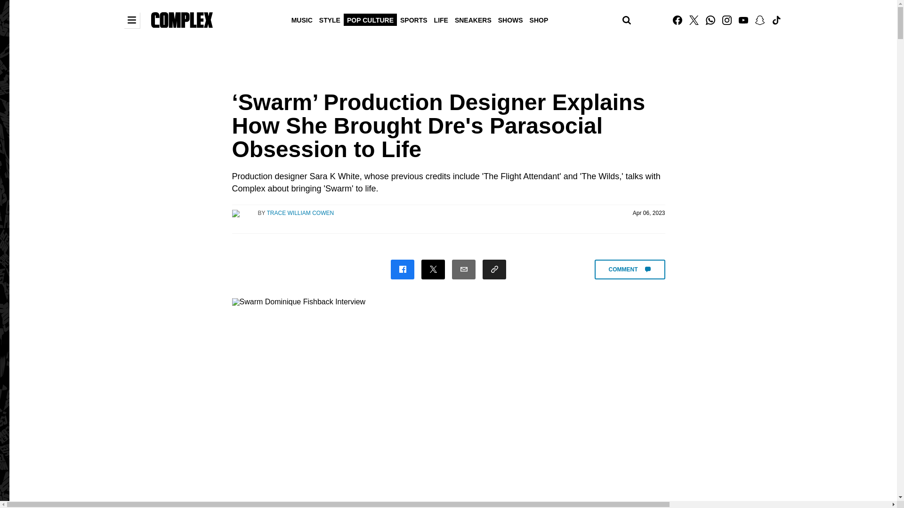  Describe the element at coordinates (370, 19) in the screenshot. I see `POP CULTURE` at that location.